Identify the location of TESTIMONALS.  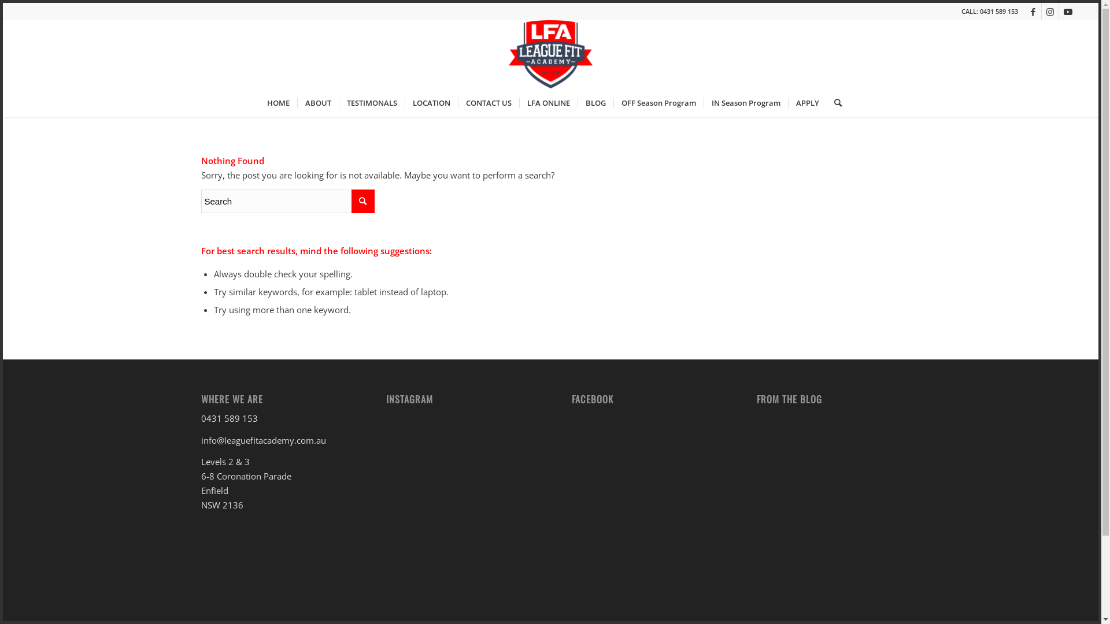
(372, 103).